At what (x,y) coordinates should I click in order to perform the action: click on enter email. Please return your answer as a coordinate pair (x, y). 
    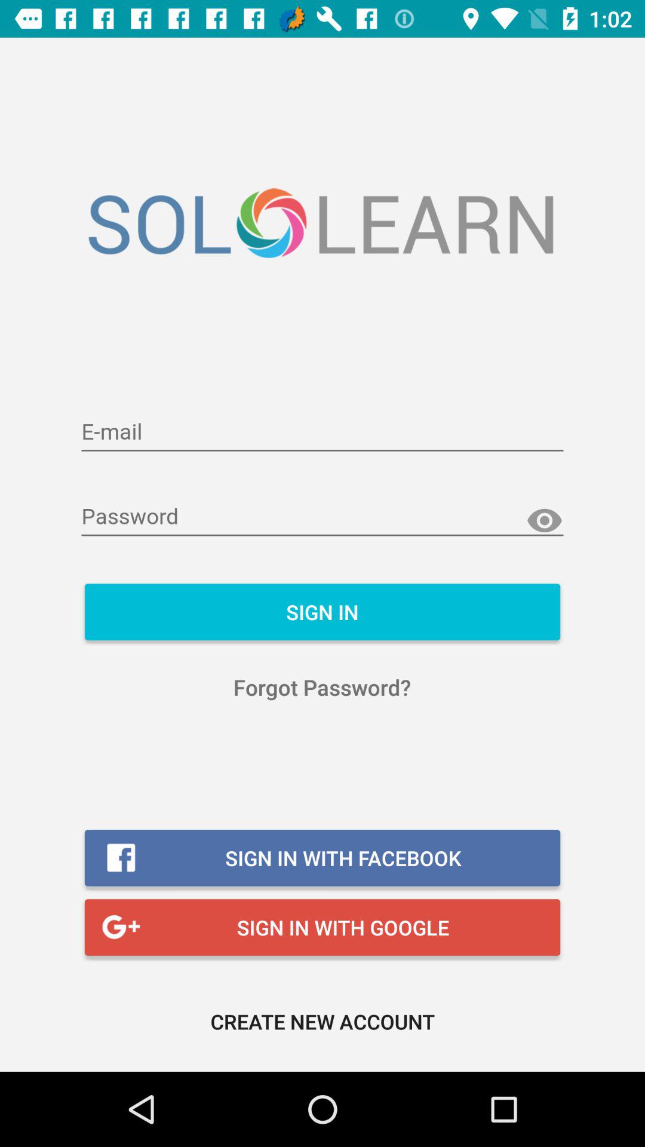
    Looking at the image, I should click on (322, 433).